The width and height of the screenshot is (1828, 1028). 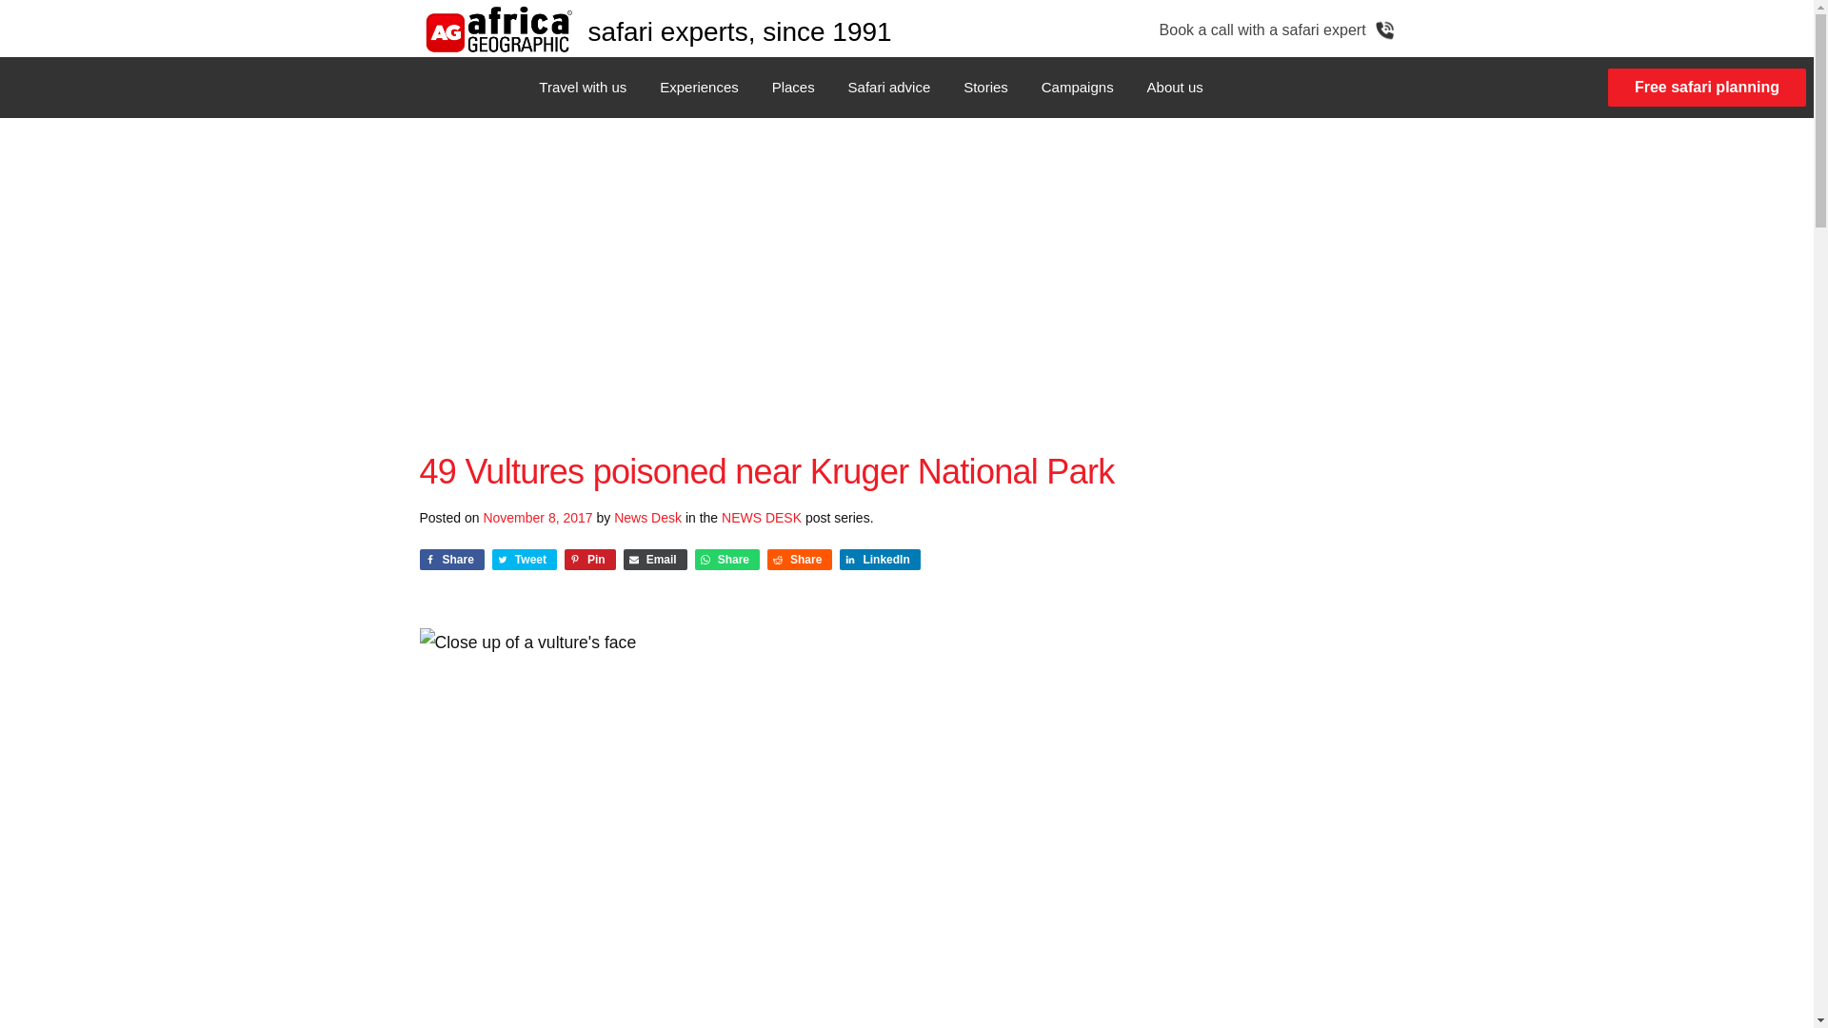 What do you see at coordinates (889, 88) in the screenshot?
I see `Safari advice` at bounding box center [889, 88].